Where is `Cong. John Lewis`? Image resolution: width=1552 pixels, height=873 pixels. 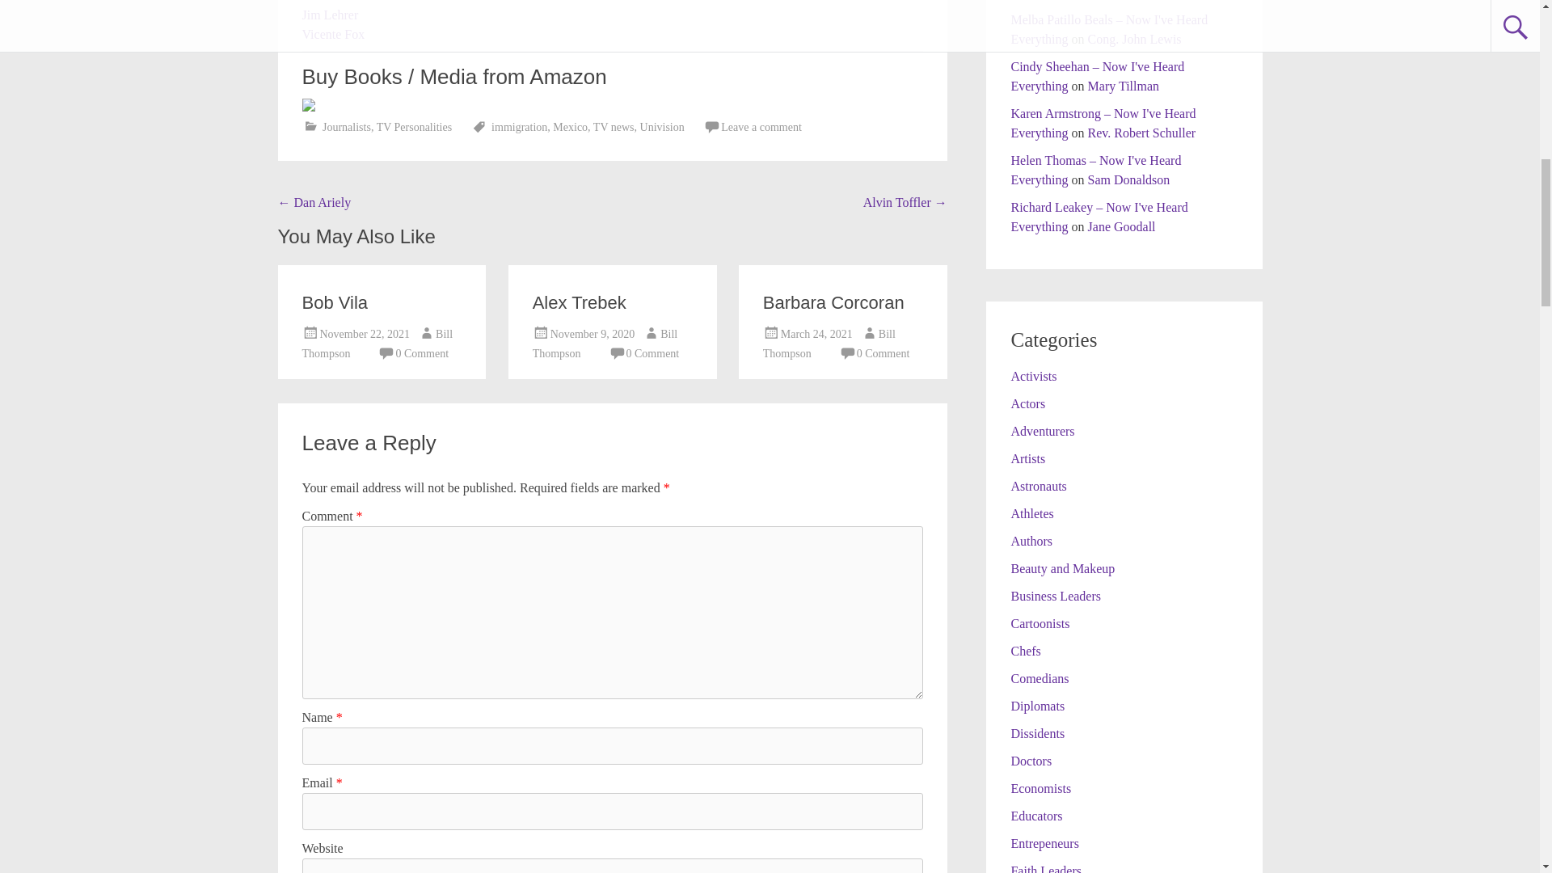 Cong. John Lewis is located at coordinates (1134, 39).